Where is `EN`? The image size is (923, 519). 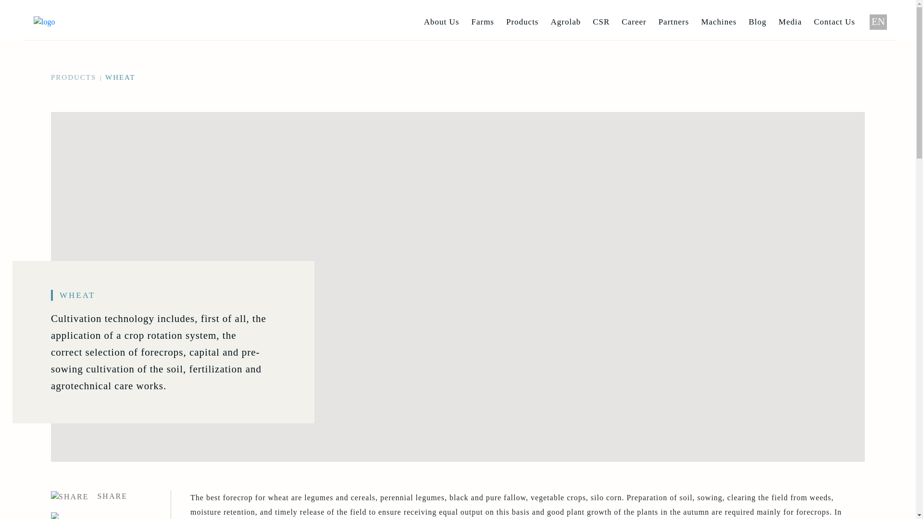 EN is located at coordinates (878, 22).